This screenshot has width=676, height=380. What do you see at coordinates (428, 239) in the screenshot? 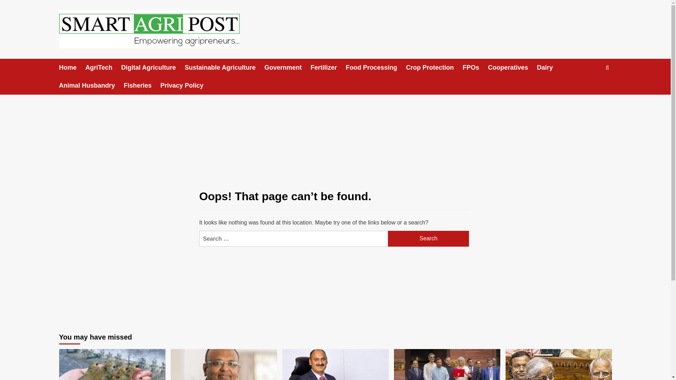
I see `Search` at bounding box center [428, 239].